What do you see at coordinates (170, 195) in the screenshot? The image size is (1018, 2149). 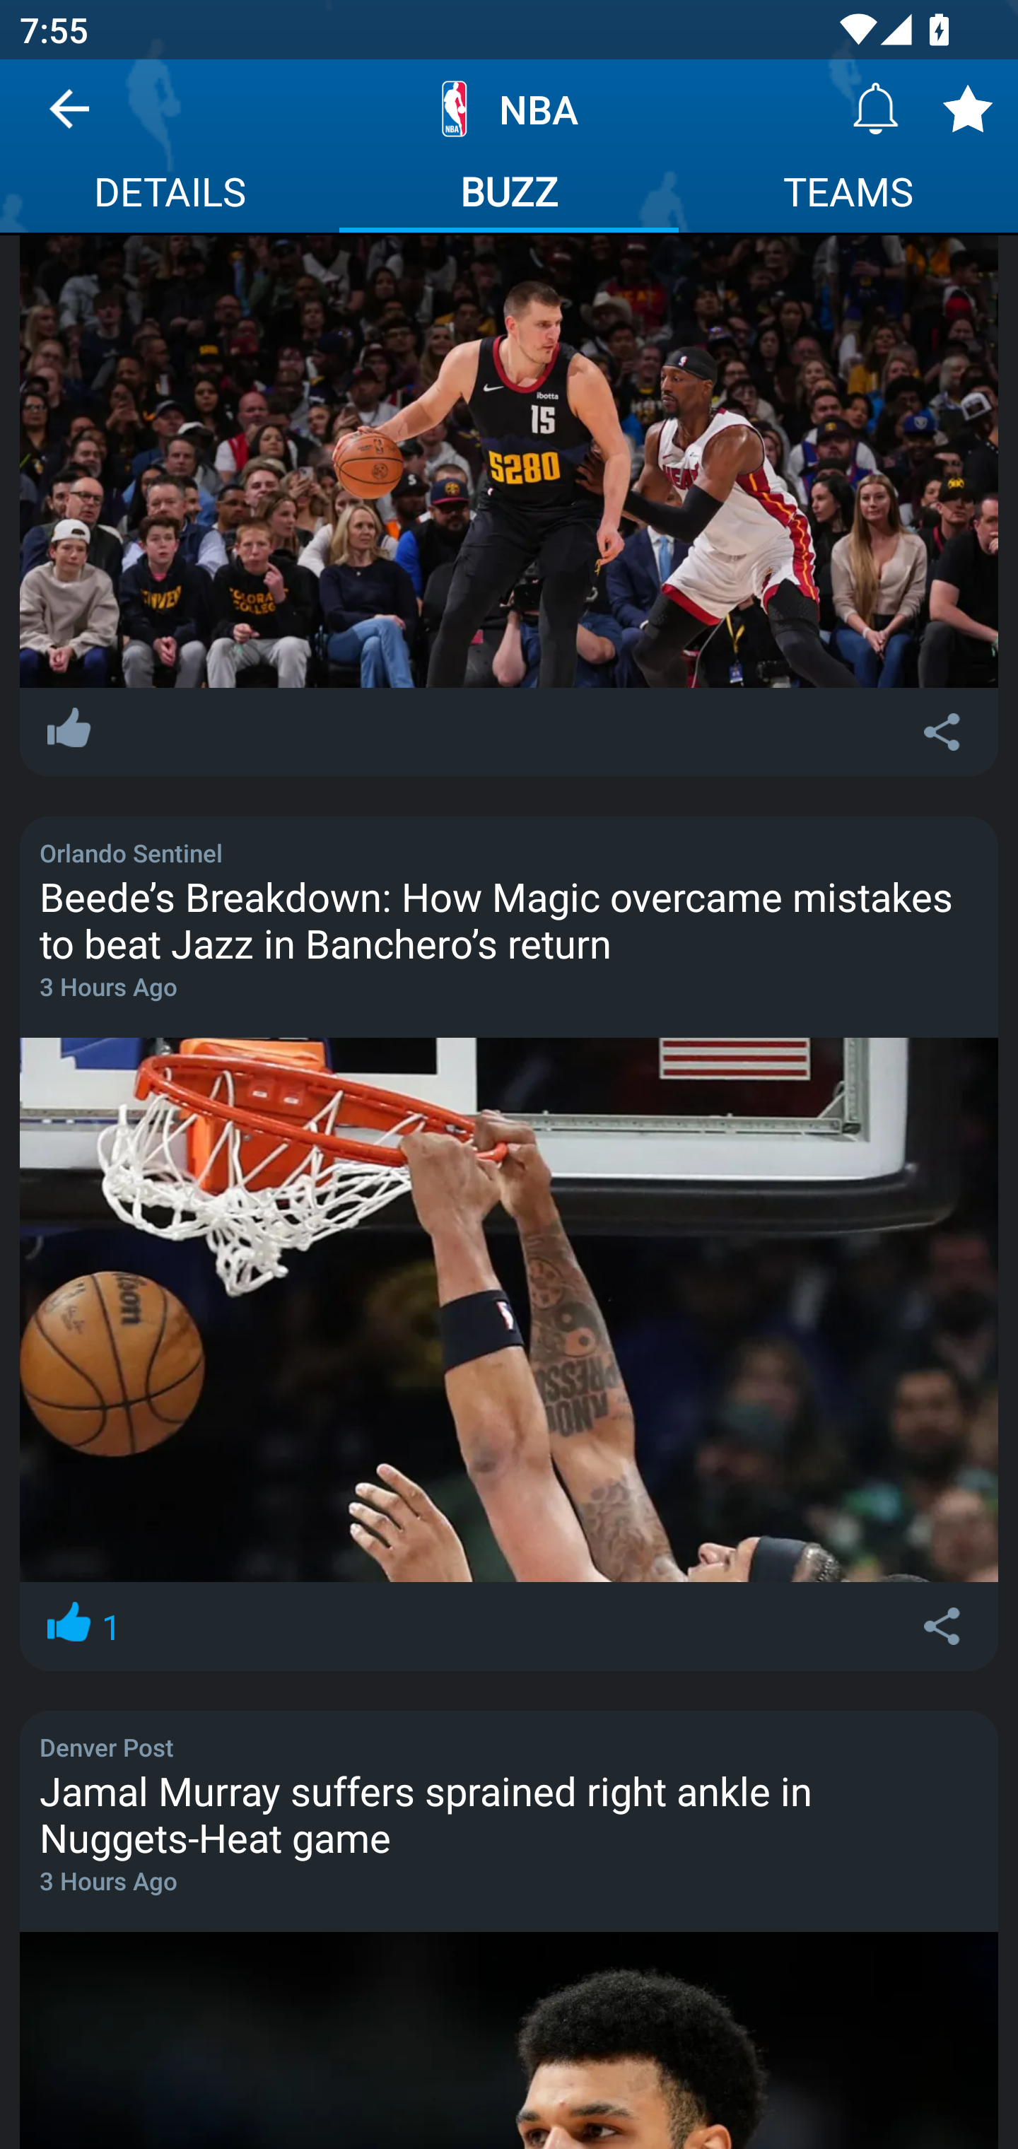 I see `DETAILS` at bounding box center [170, 195].